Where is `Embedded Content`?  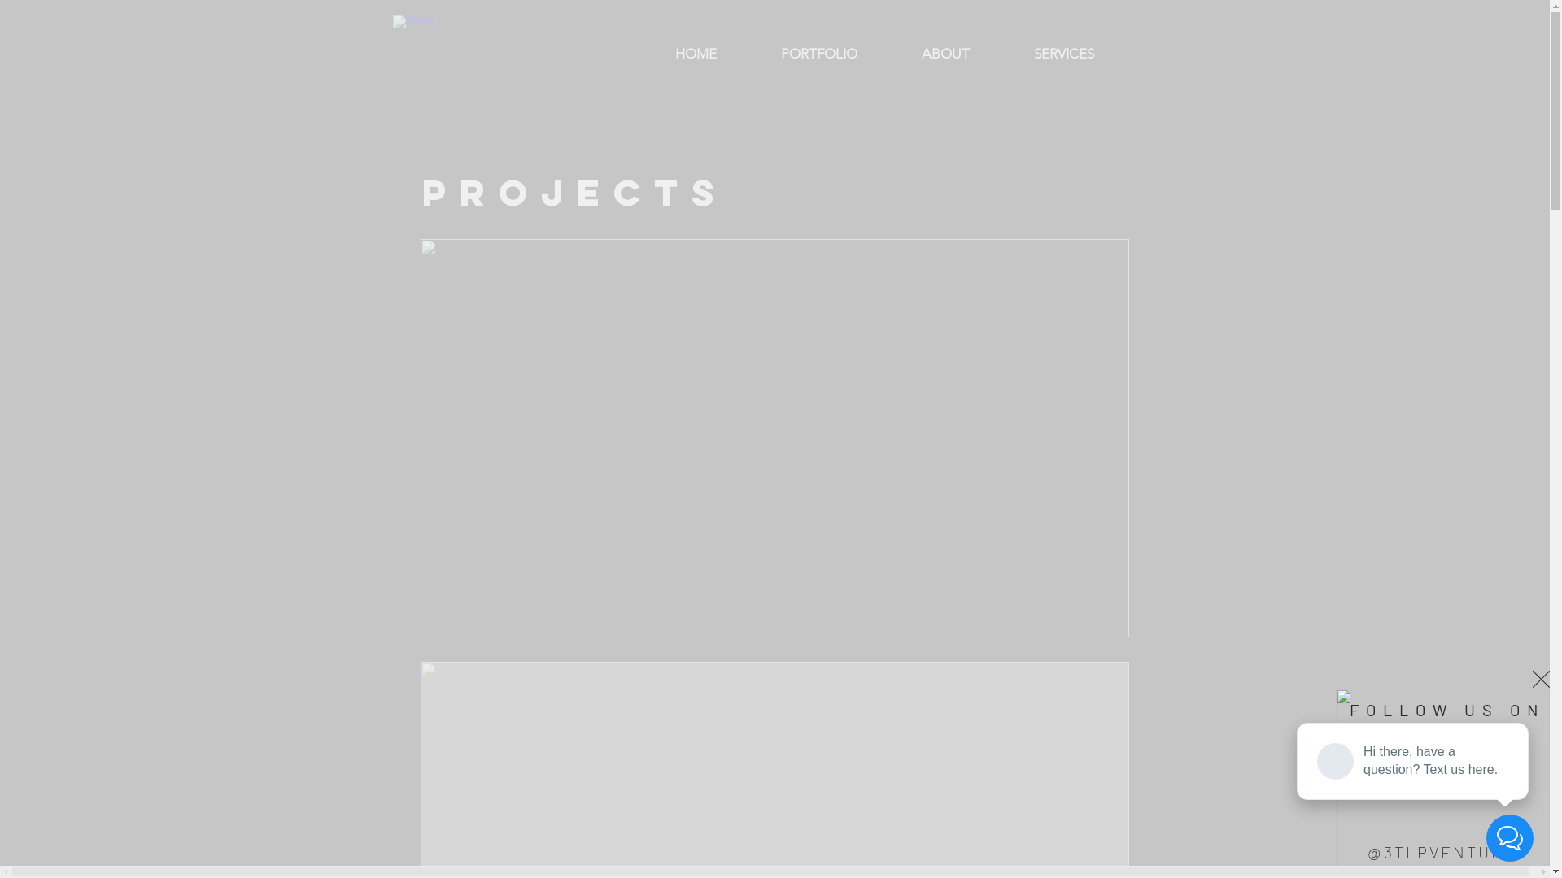
Embedded Content is located at coordinates (482, 141).